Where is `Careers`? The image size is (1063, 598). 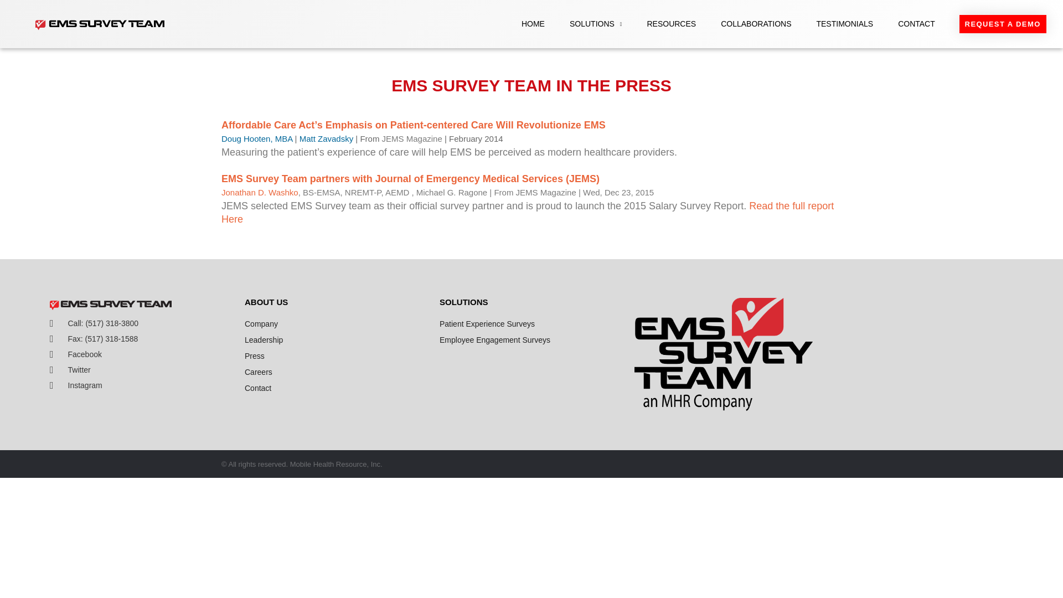 Careers is located at coordinates (336, 372).